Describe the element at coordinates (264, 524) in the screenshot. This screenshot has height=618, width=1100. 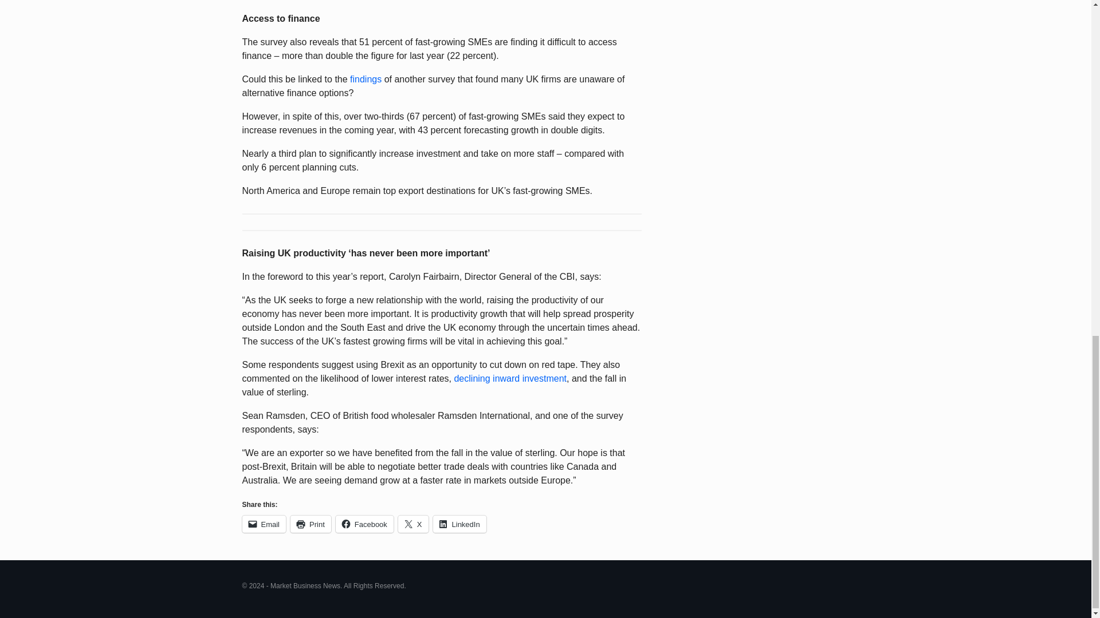
I see `Click to email a link to a friend` at that location.